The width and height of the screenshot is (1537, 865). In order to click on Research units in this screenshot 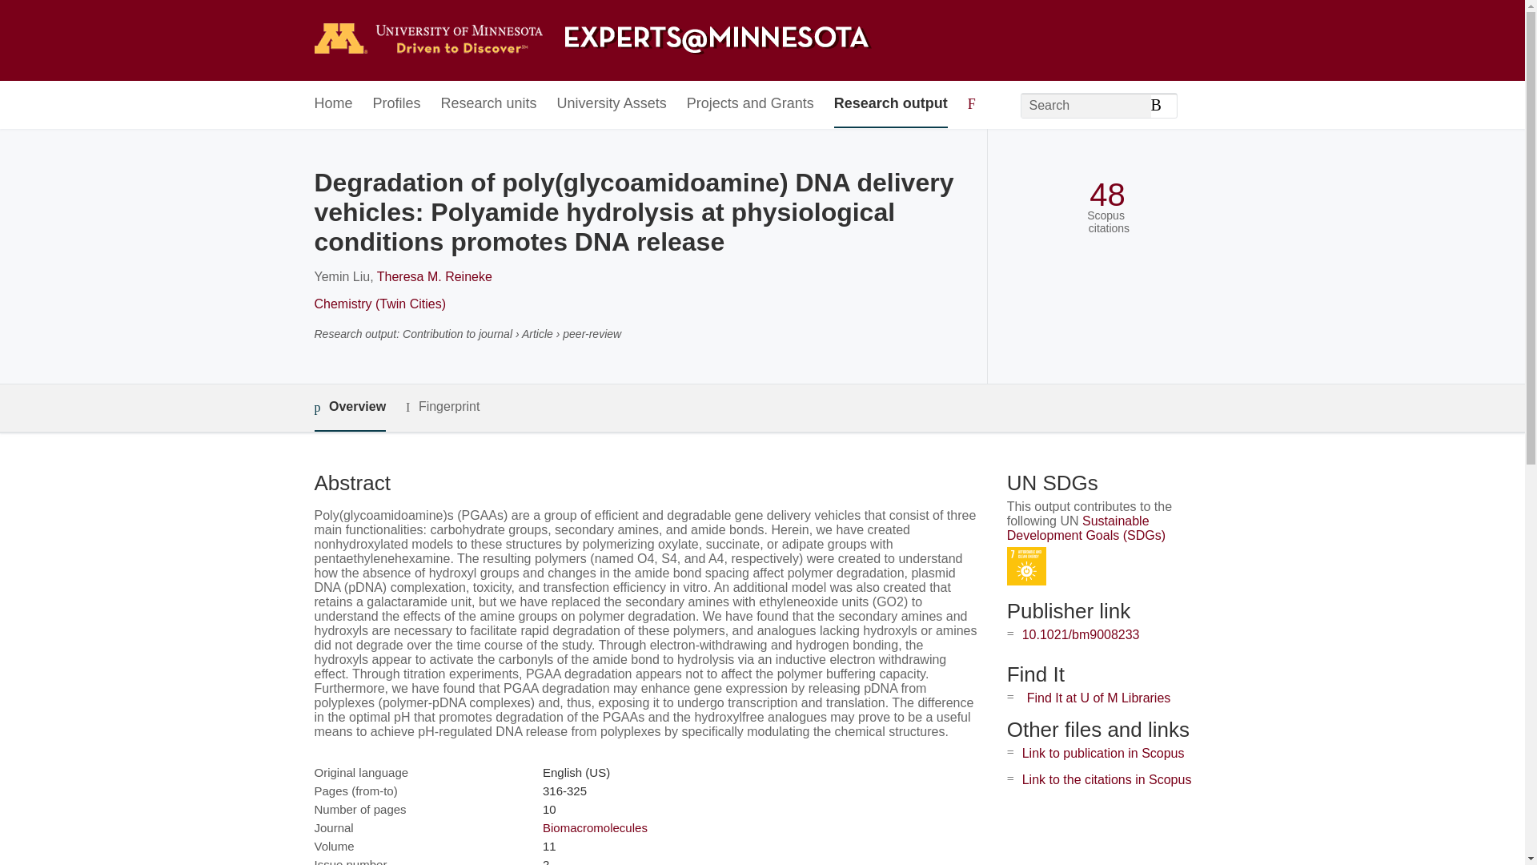, I will do `click(488, 104)`.